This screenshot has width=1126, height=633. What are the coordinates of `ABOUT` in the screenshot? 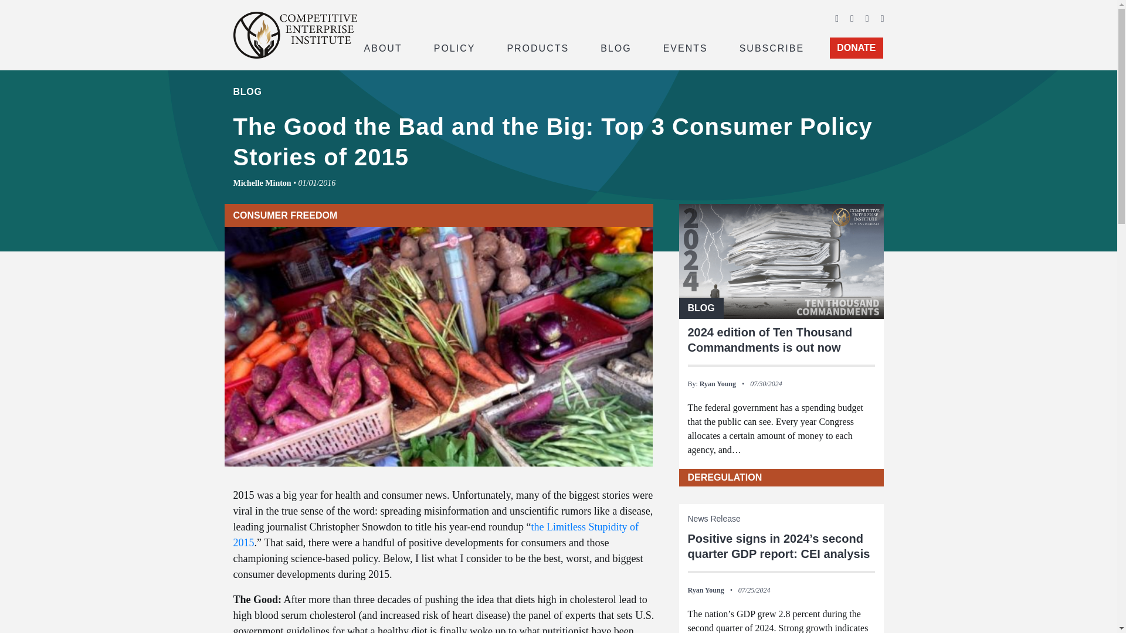 It's located at (382, 47).